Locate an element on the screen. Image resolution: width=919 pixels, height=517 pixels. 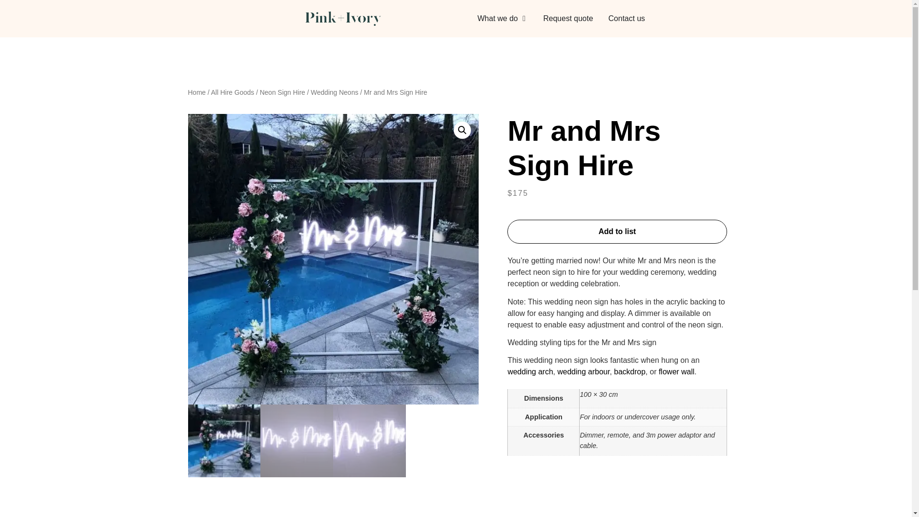
Wedding Neons is located at coordinates (334, 92).